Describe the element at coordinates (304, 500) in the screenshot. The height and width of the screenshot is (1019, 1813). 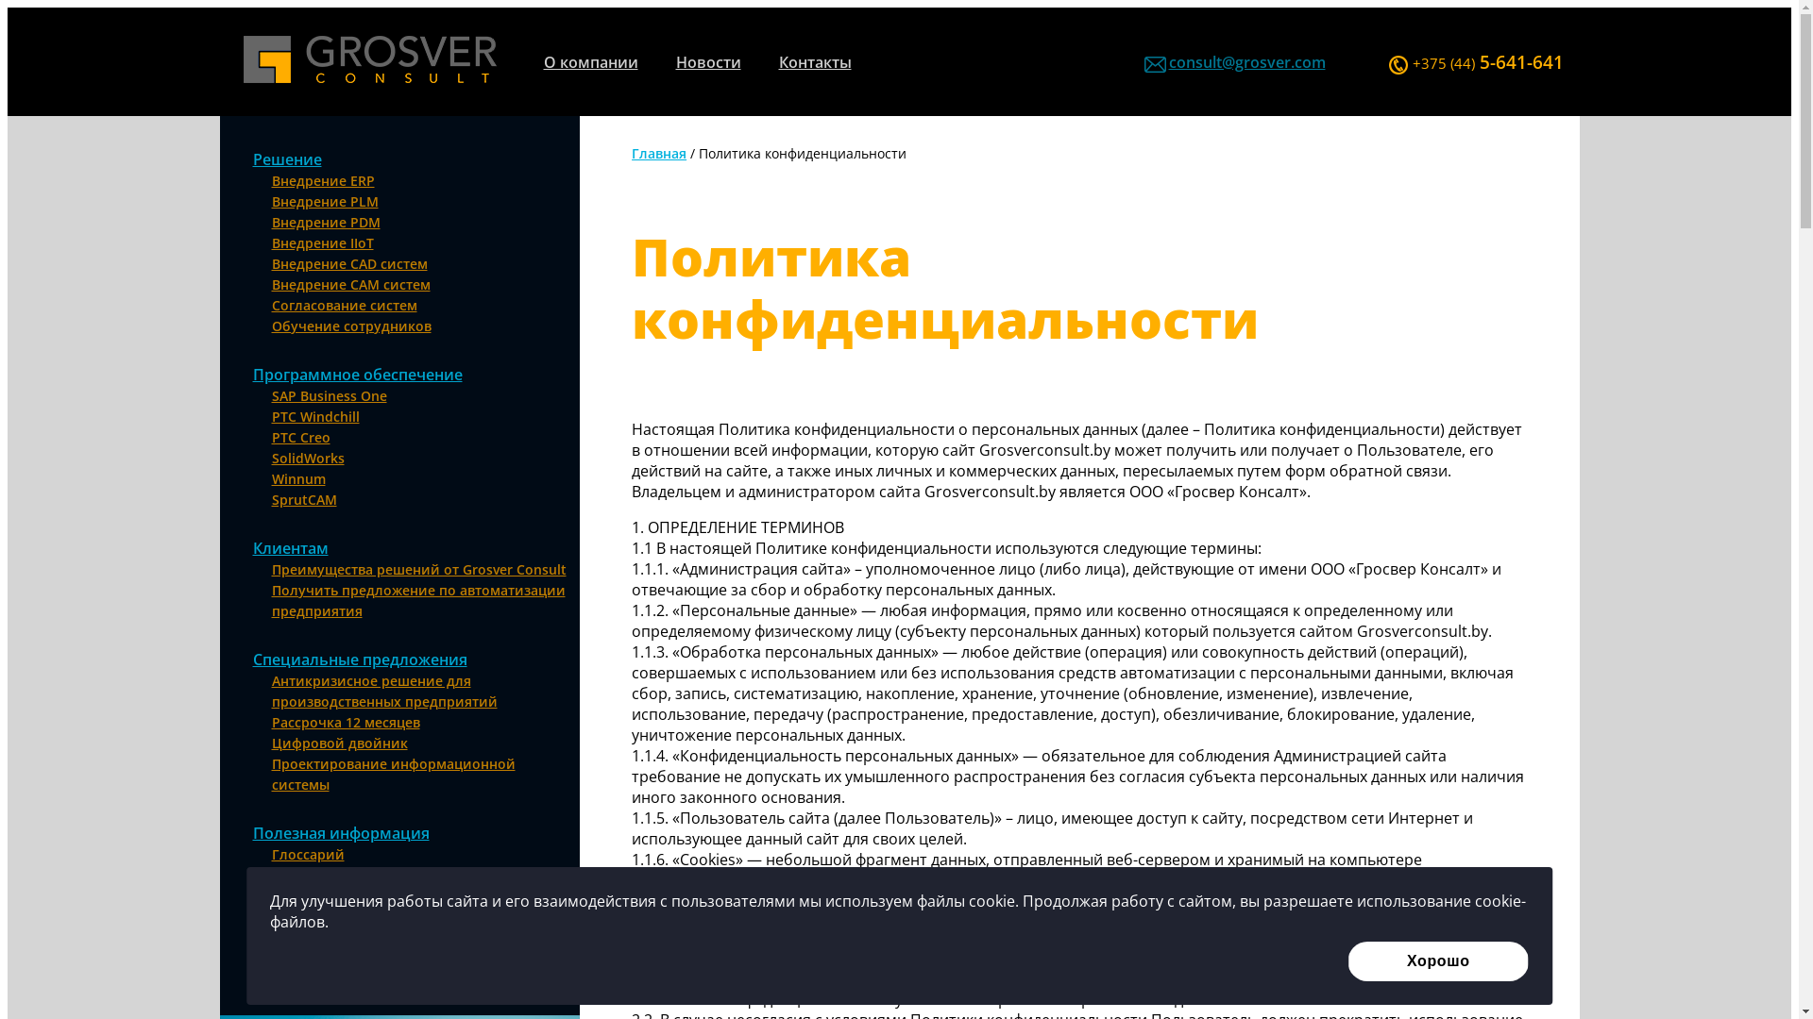
I see `SprutCAM` at that location.